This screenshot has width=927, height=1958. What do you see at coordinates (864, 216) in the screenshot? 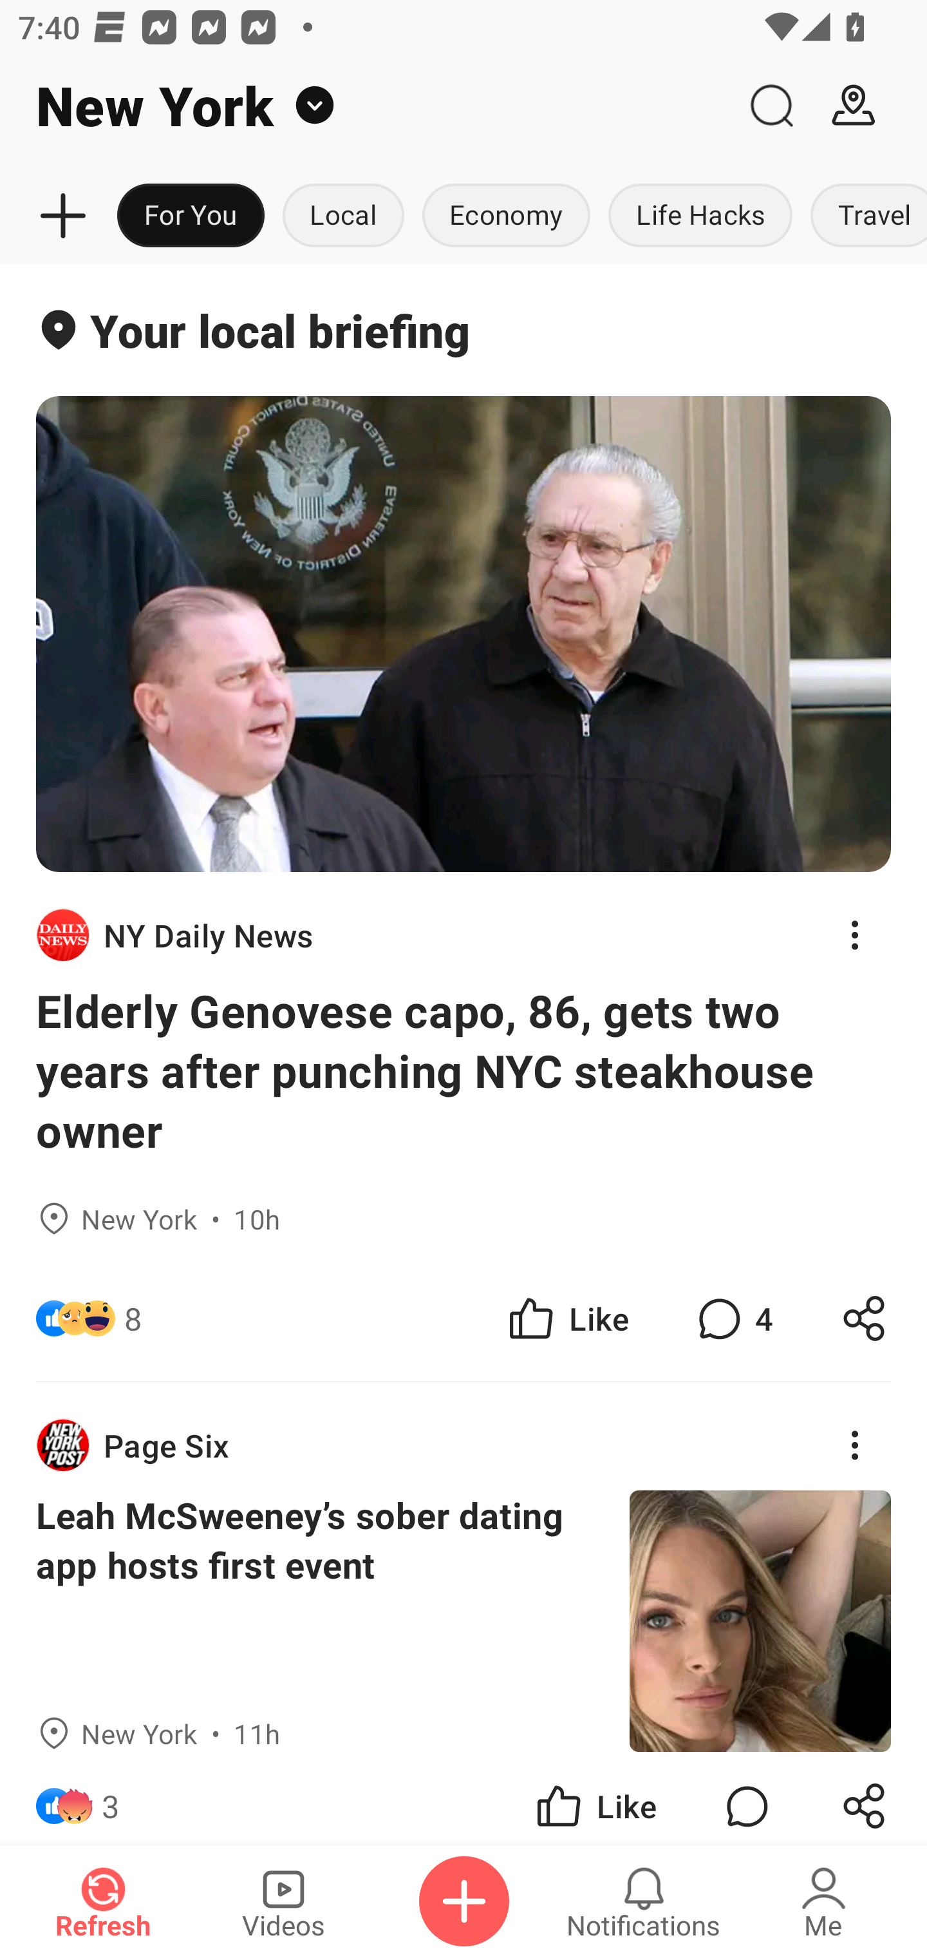
I see `Travel` at bounding box center [864, 216].